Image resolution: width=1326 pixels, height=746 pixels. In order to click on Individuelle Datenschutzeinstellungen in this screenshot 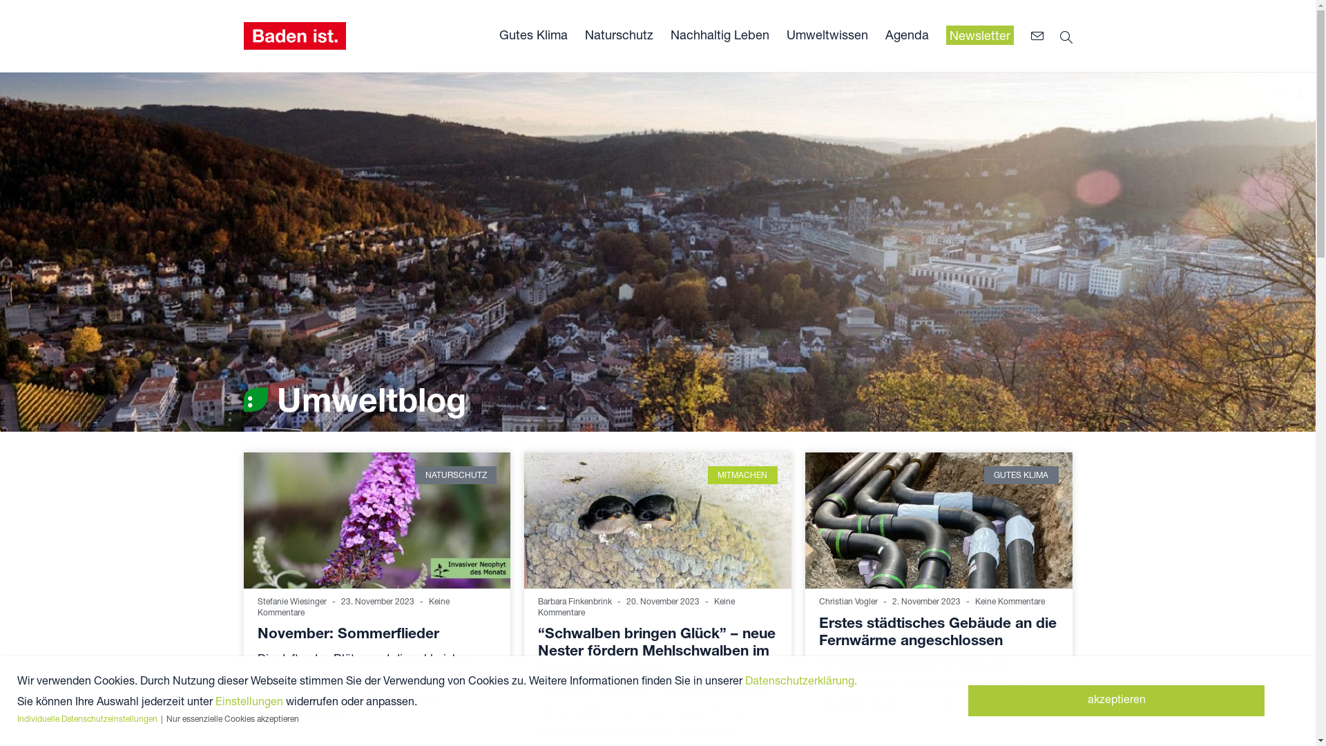, I will do `click(88, 718)`.